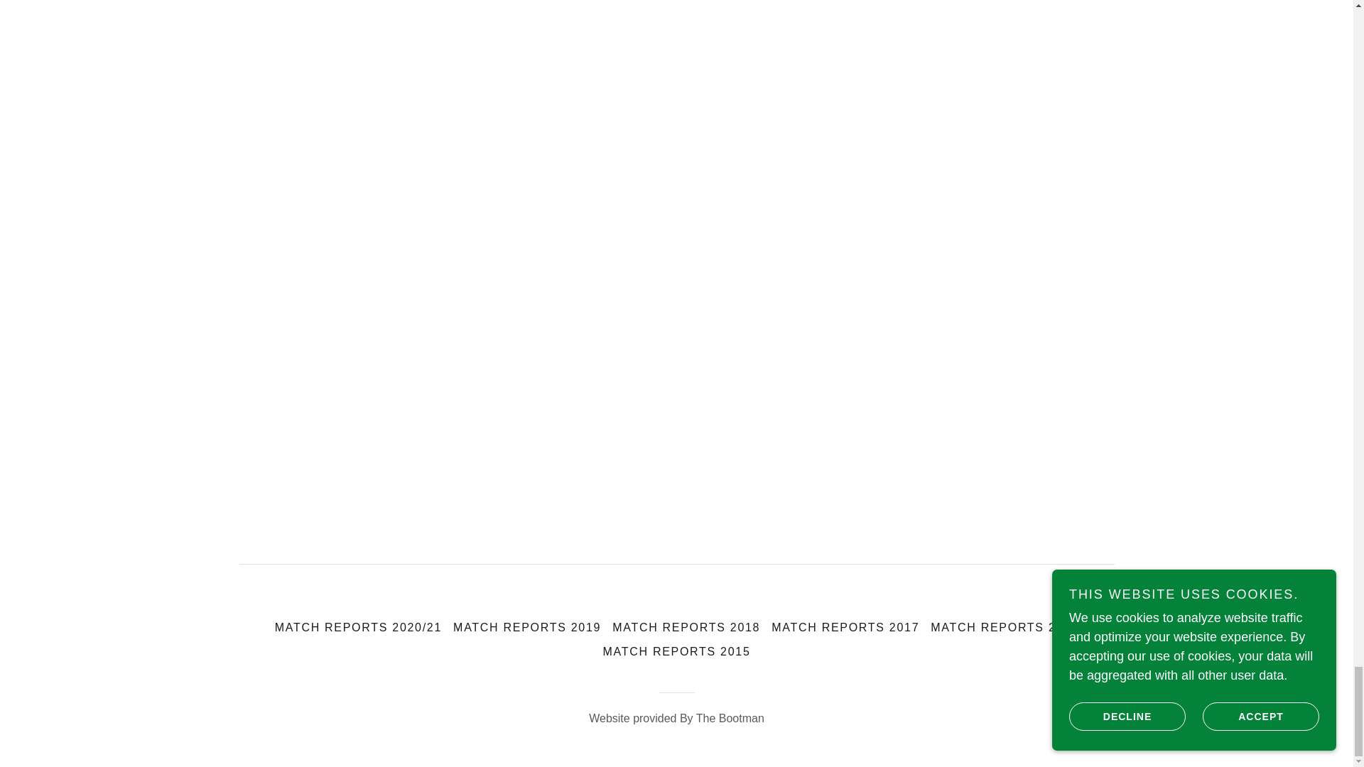  What do you see at coordinates (686, 628) in the screenshot?
I see `MATCH REPORTS 2018` at bounding box center [686, 628].